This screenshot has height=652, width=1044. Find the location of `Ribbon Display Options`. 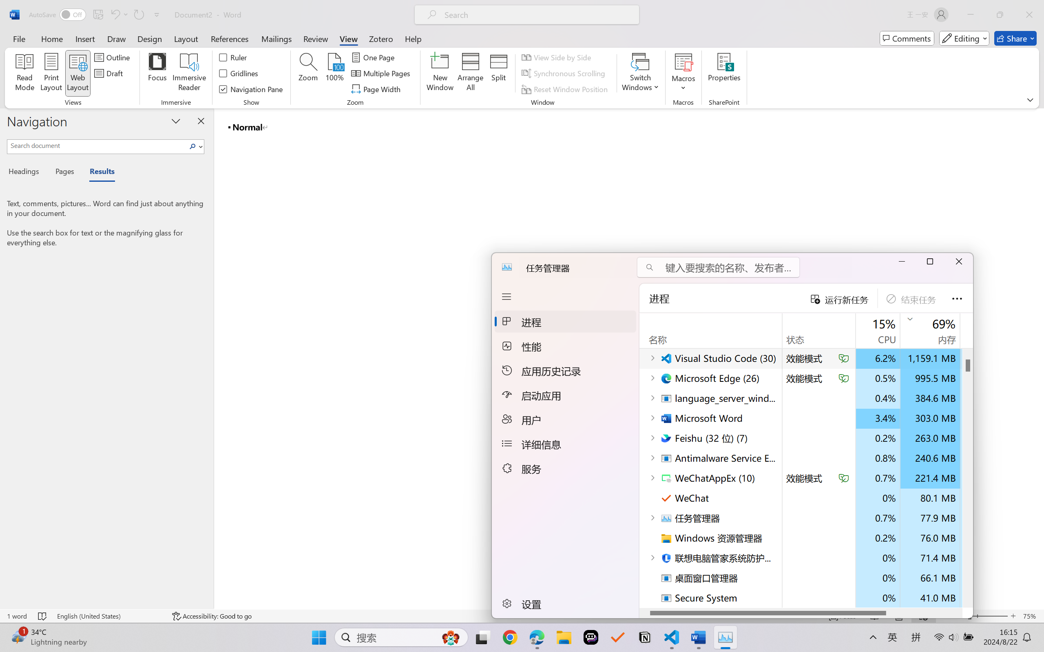

Ribbon Display Options is located at coordinates (1030, 99).